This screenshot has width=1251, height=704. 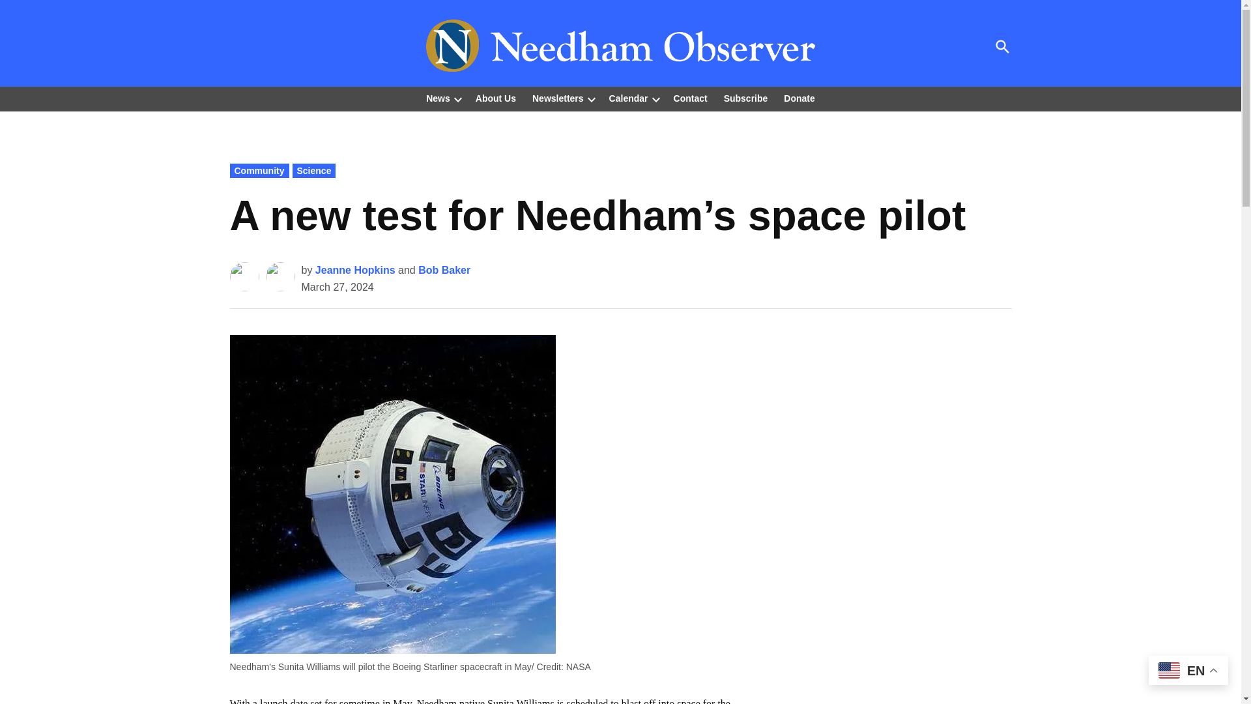 What do you see at coordinates (592, 98) in the screenshot?
I see `Open dropdown menu` at bounding box center [592, 98].